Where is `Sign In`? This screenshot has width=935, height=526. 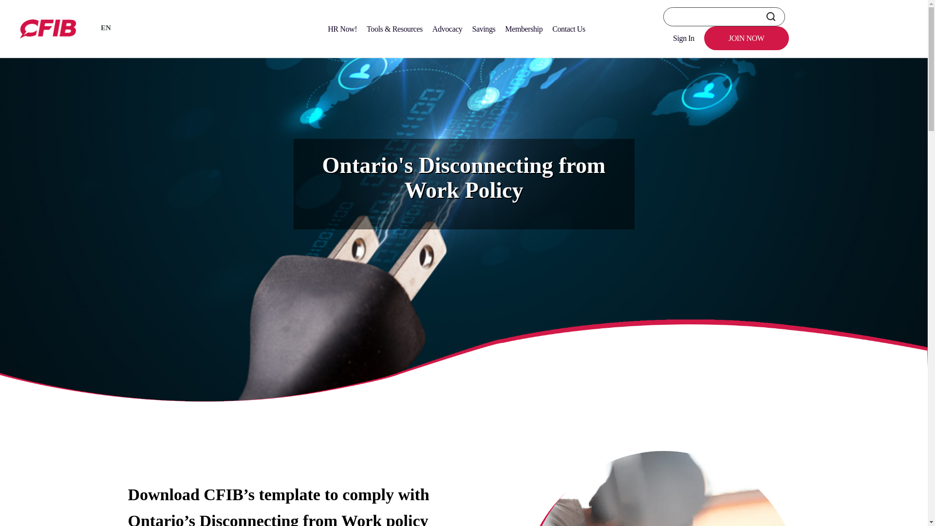
Sign In is located at coordinates (683, 38).